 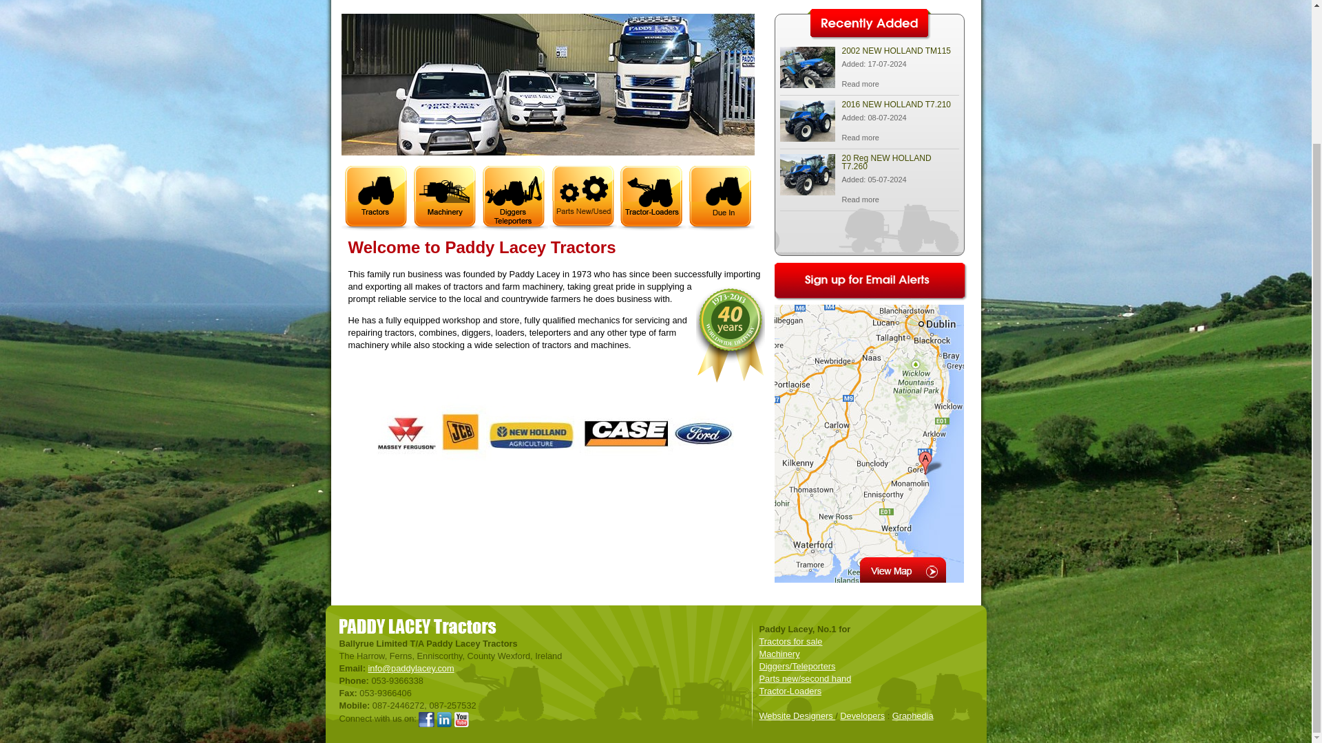 What do you see at coordinates (925, 3) in the screenshot?
I see `Contact Us` at bounding box center [925, 3].